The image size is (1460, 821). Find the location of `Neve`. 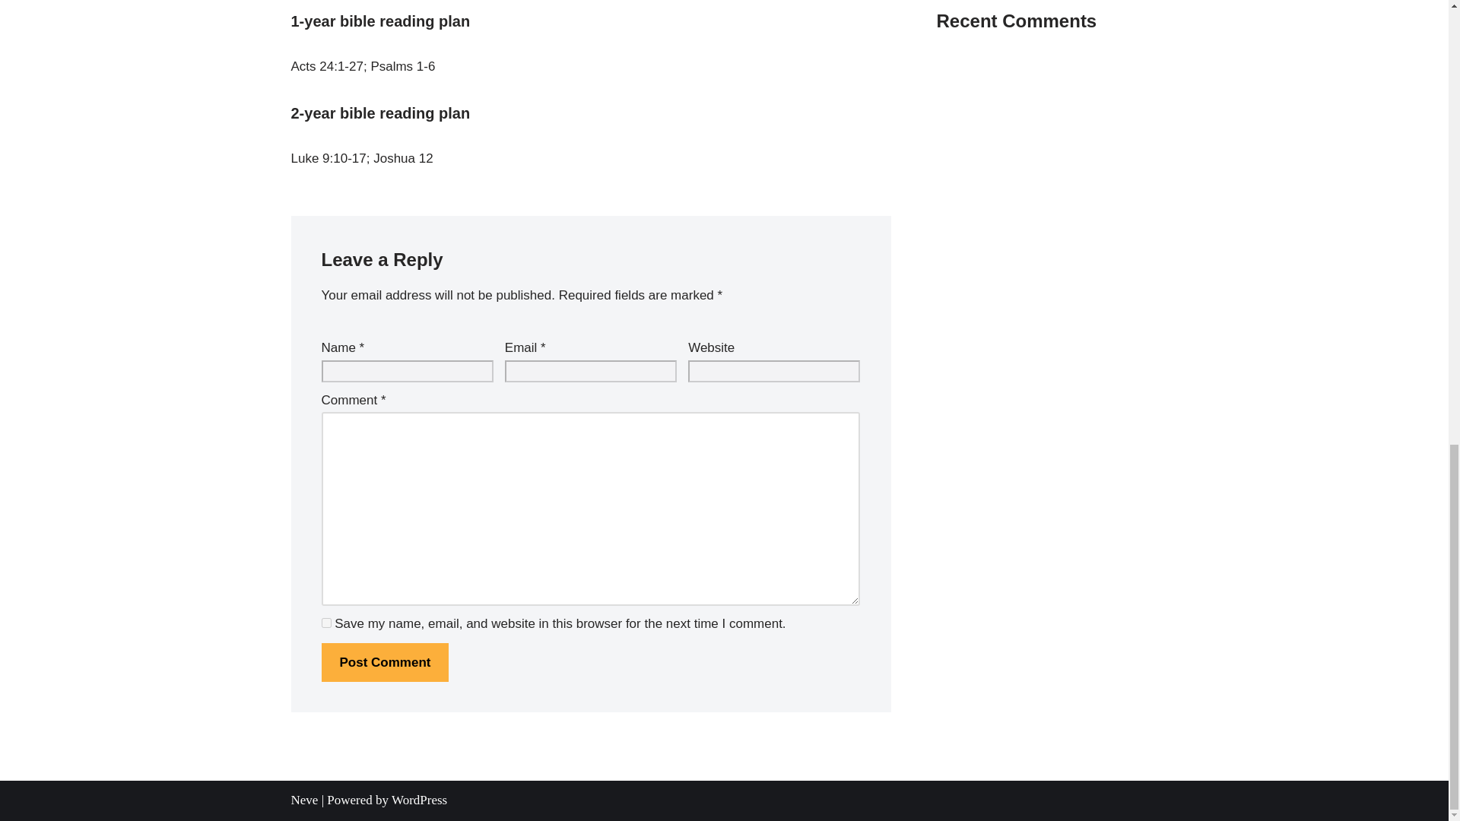

Neve is located at coordinates (304, 800).